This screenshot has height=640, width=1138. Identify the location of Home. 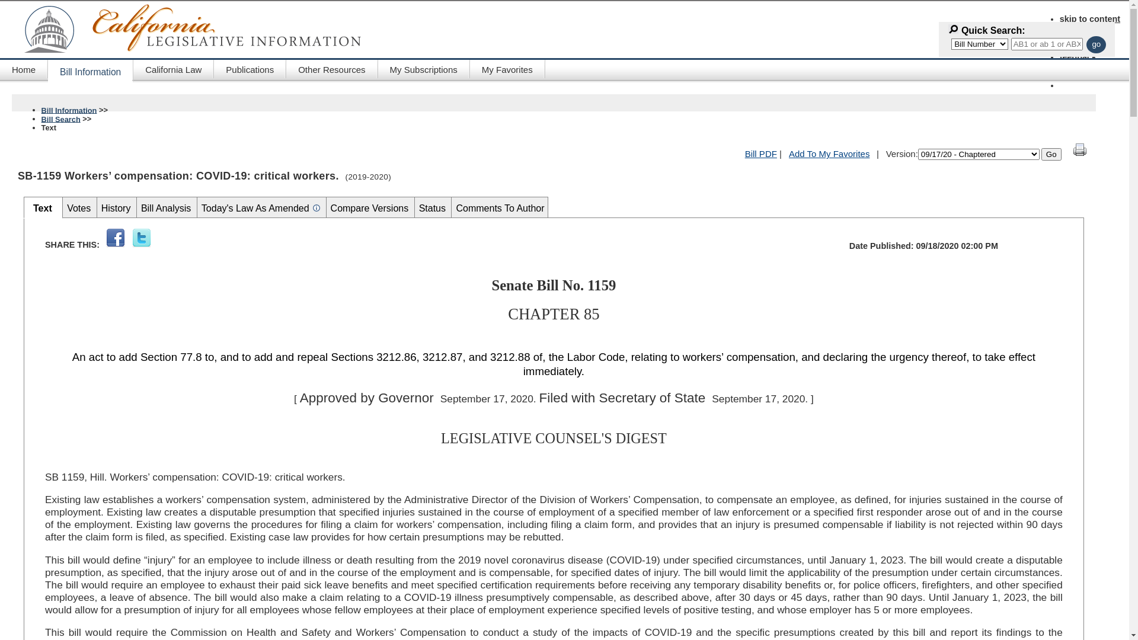
(24, 69).